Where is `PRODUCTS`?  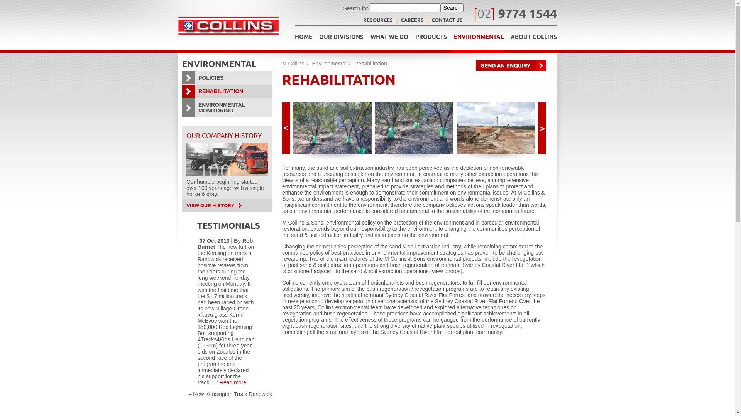 PRODUCTS is located at coordinates (431, 39).